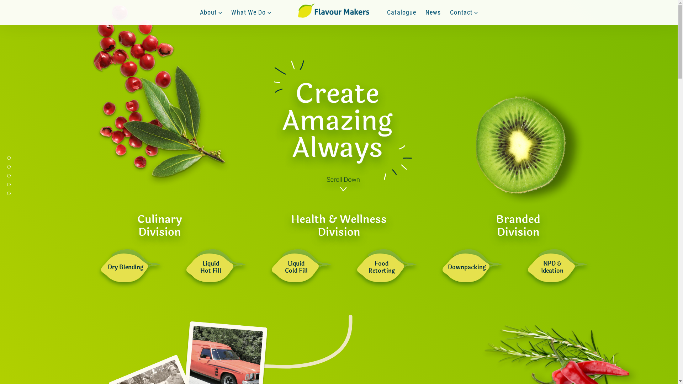  Describe the element at coordinates (211, 12) in the screenshot. I see `About` at that location.